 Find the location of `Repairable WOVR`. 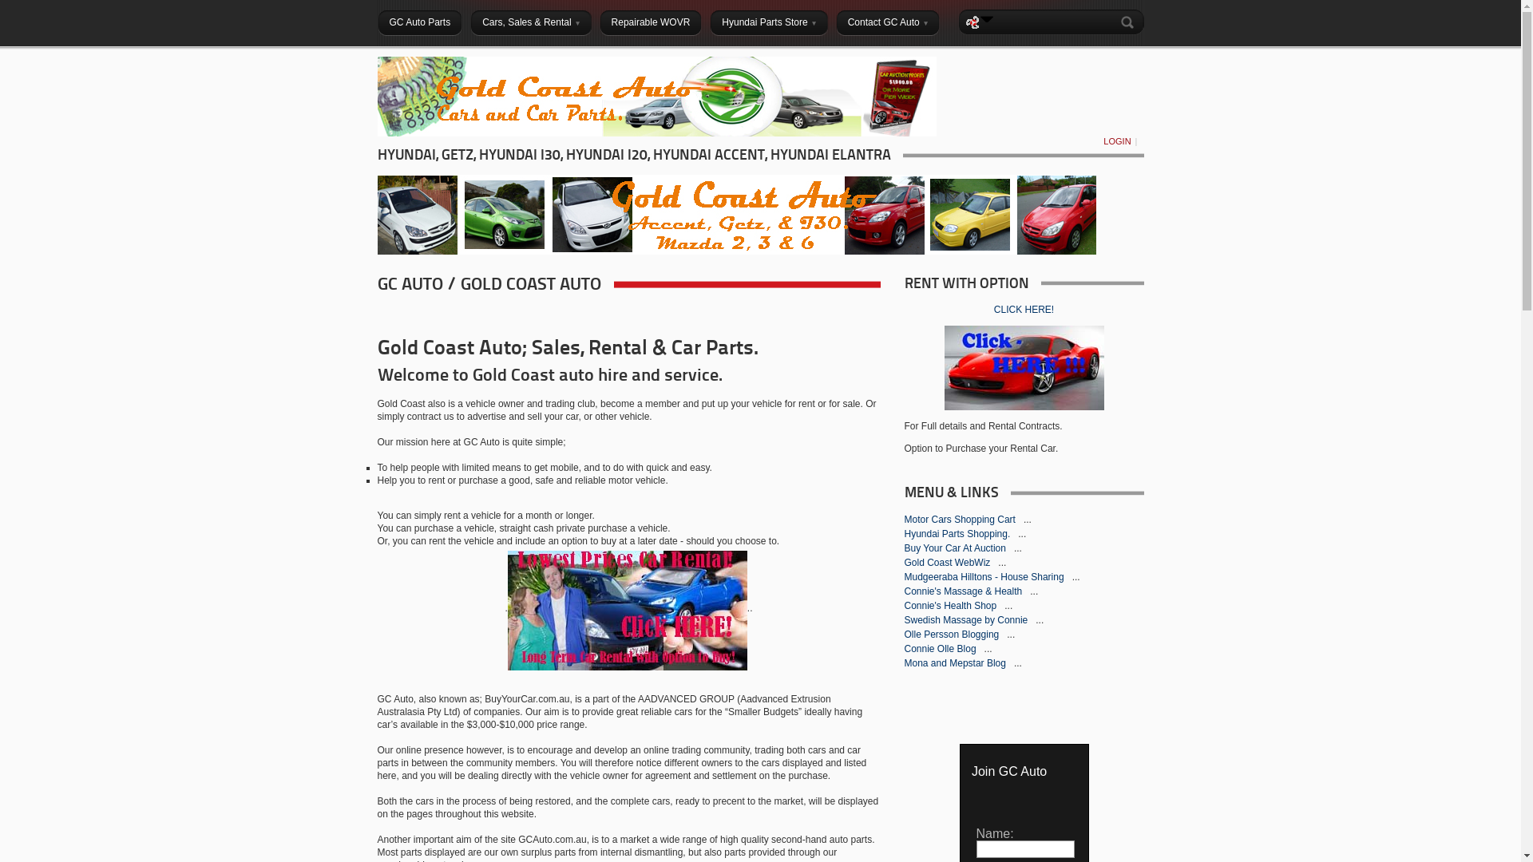

Repairable WOVR is located at coordinates (652, 22).